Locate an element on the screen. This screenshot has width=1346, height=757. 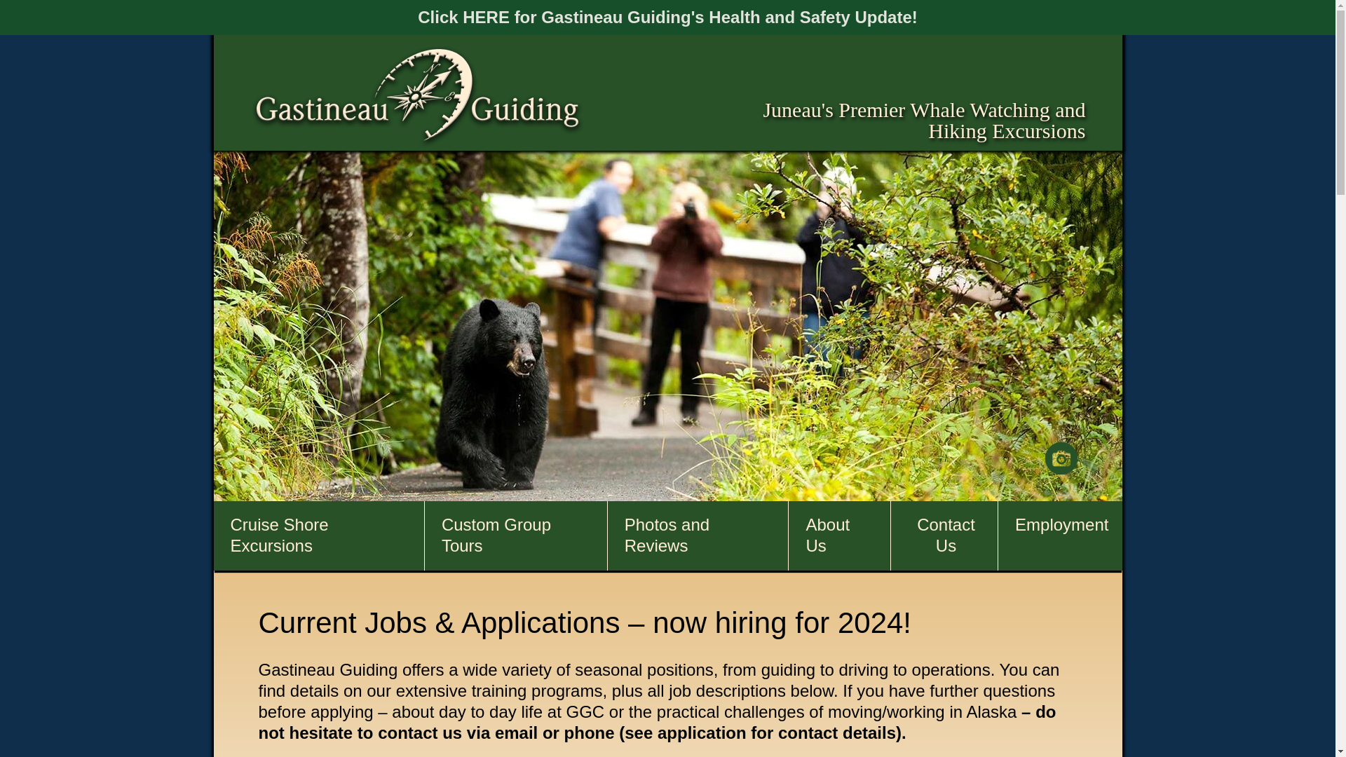
Click HERE for Gastineau Guiding's Health and Safety Update! is located at coordinates (667, 17).